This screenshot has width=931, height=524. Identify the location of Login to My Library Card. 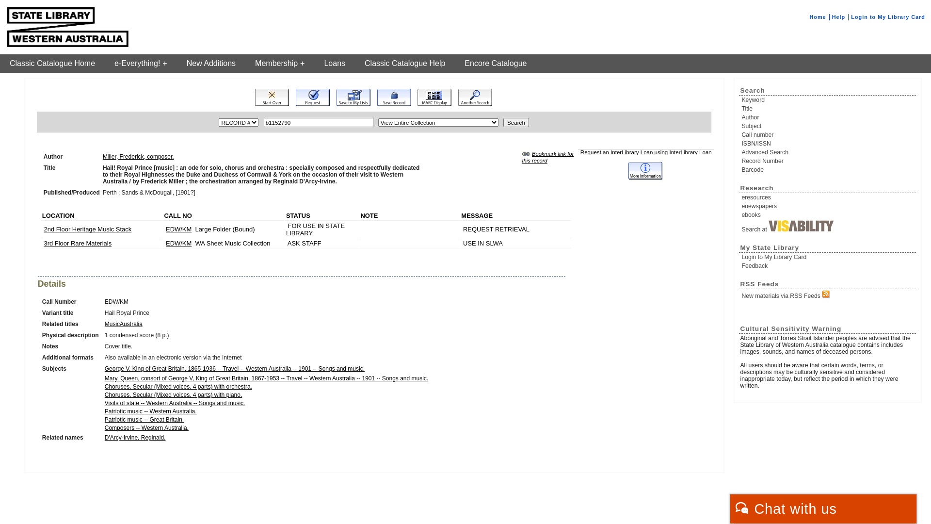
(888, 17).